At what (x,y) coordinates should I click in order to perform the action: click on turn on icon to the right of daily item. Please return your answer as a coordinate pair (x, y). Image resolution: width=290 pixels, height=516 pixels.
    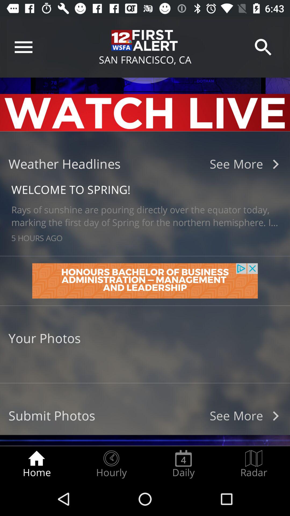
    Looking at the image, I should click on (254, 464).